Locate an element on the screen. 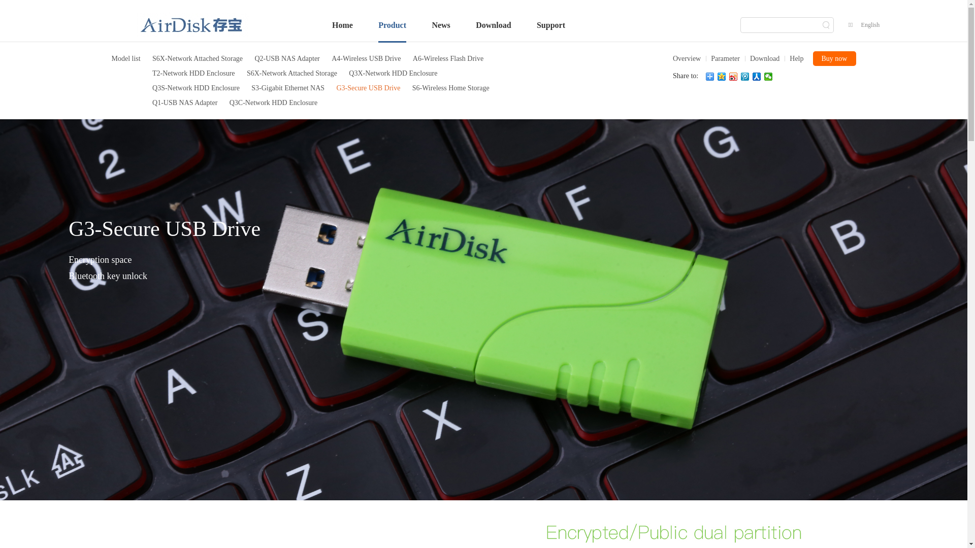 This screenshot has width=975, height=548. G3-Secure USB Drive is located at coordinates (368, 88).